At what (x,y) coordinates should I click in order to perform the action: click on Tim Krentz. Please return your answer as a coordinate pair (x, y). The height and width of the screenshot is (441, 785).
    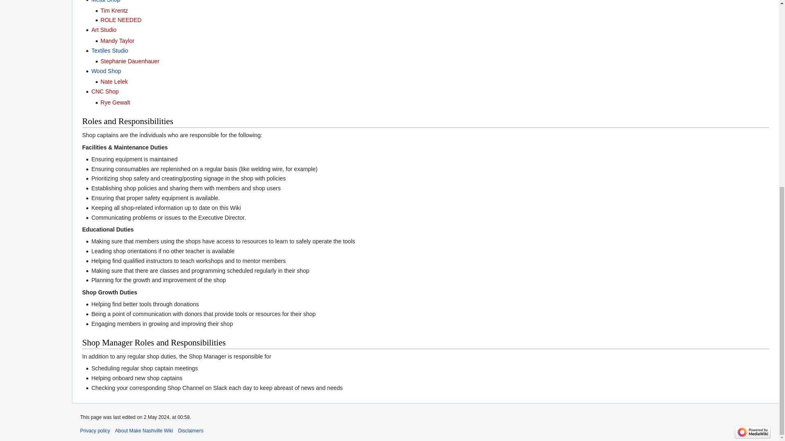
    Looking at the image, I should click on (114, 11).